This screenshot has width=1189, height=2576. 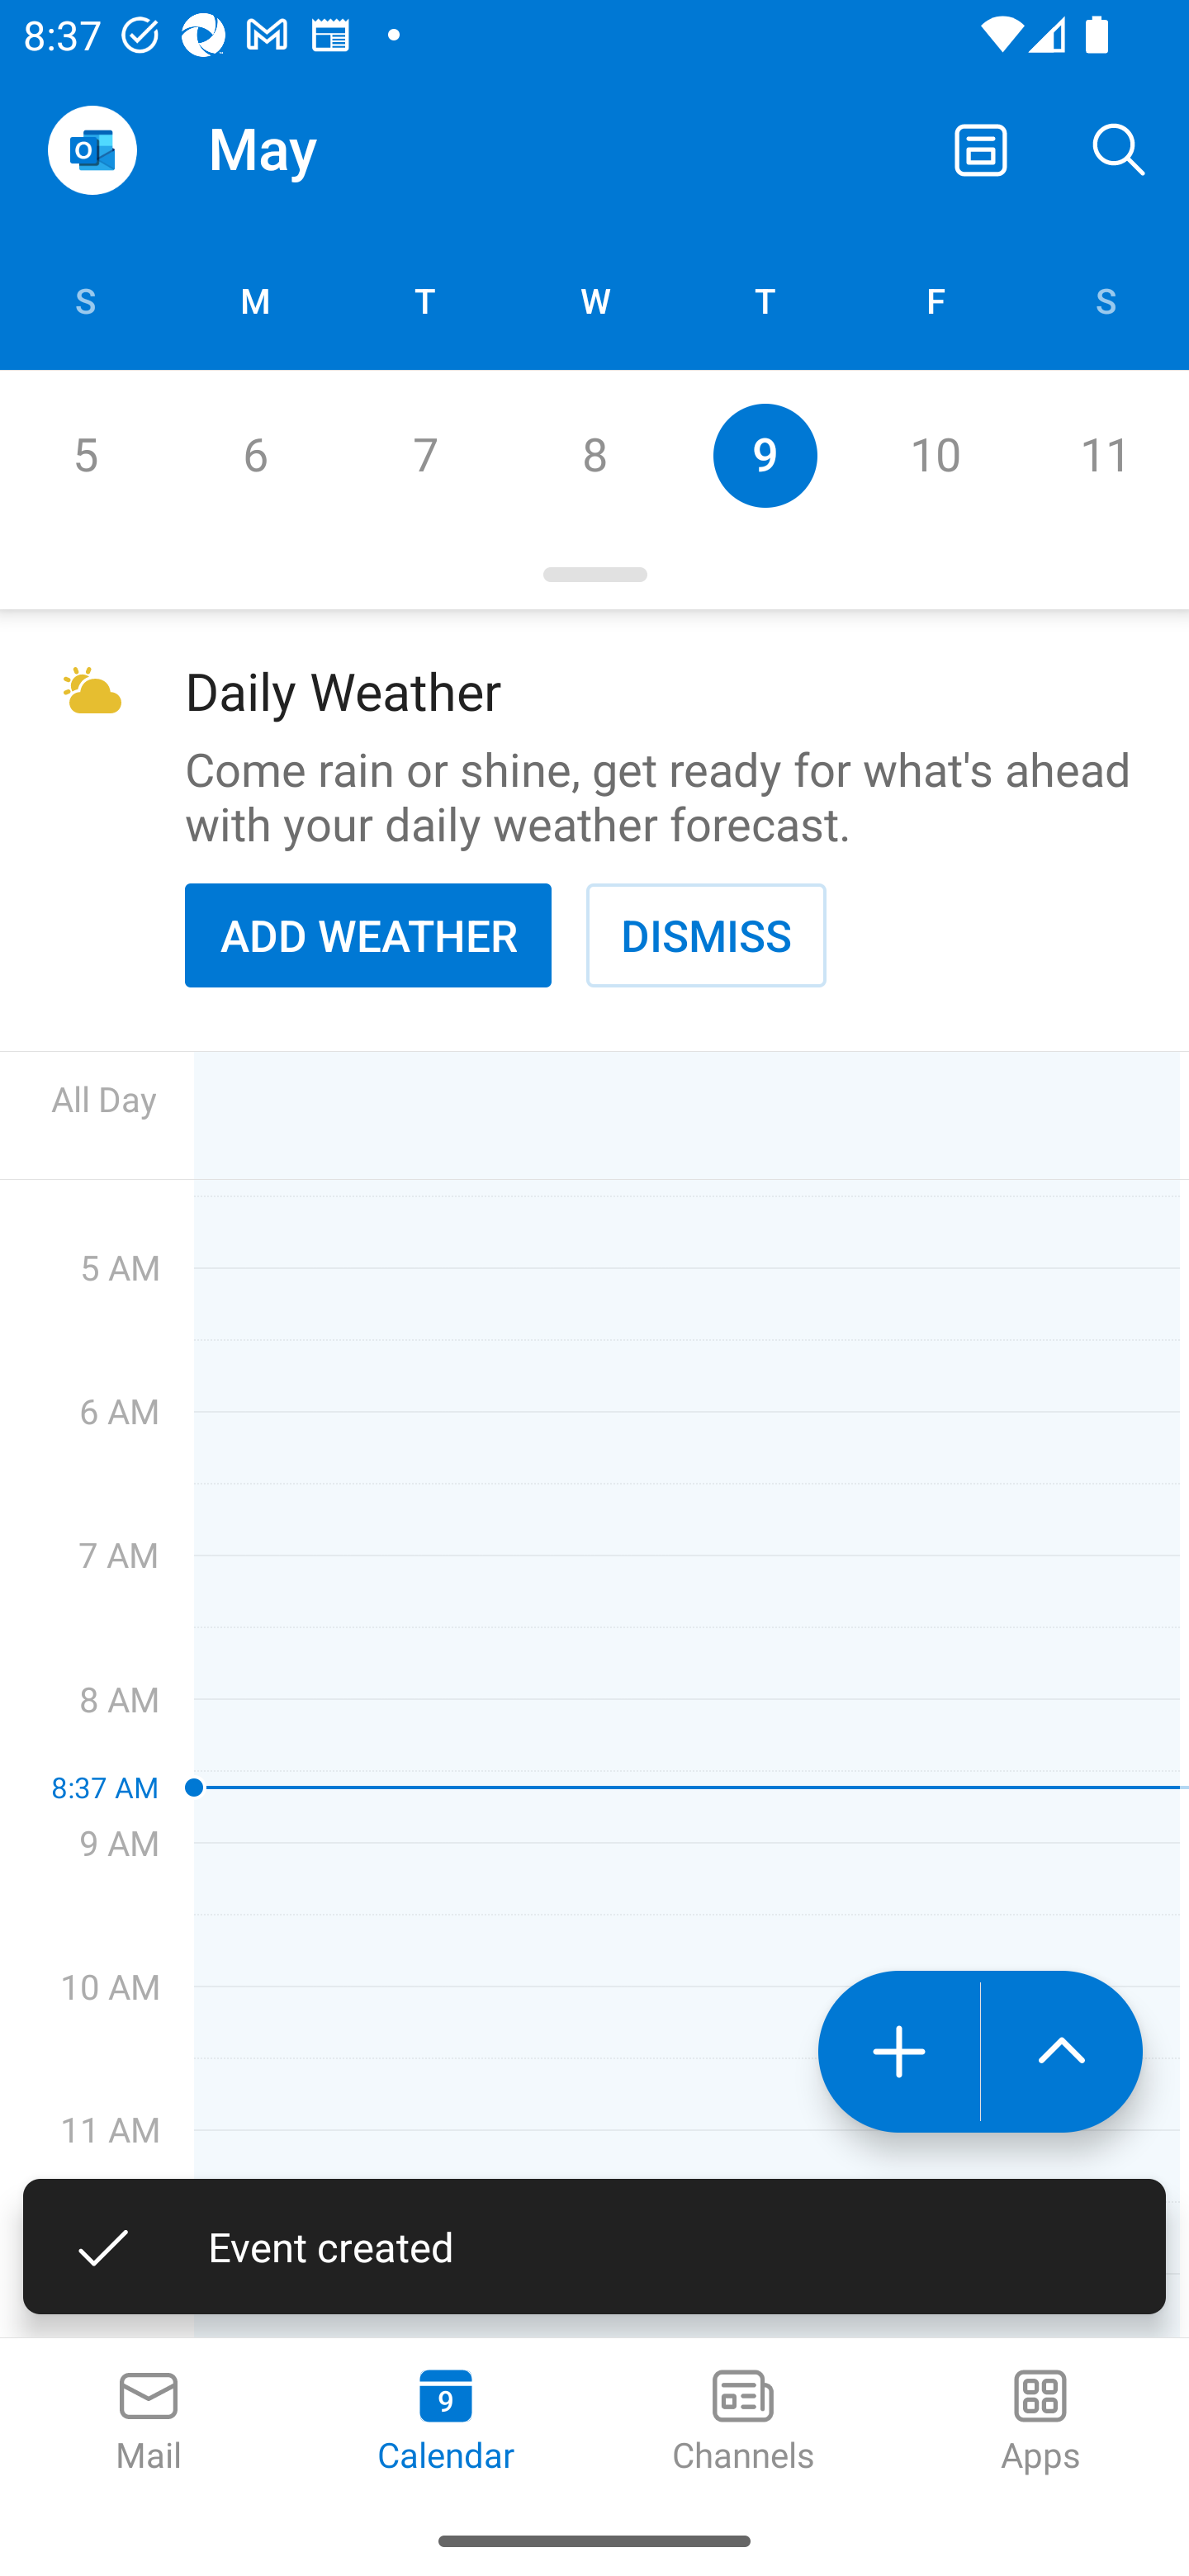 I want to click on Mail, so click(x=149, y=2422).